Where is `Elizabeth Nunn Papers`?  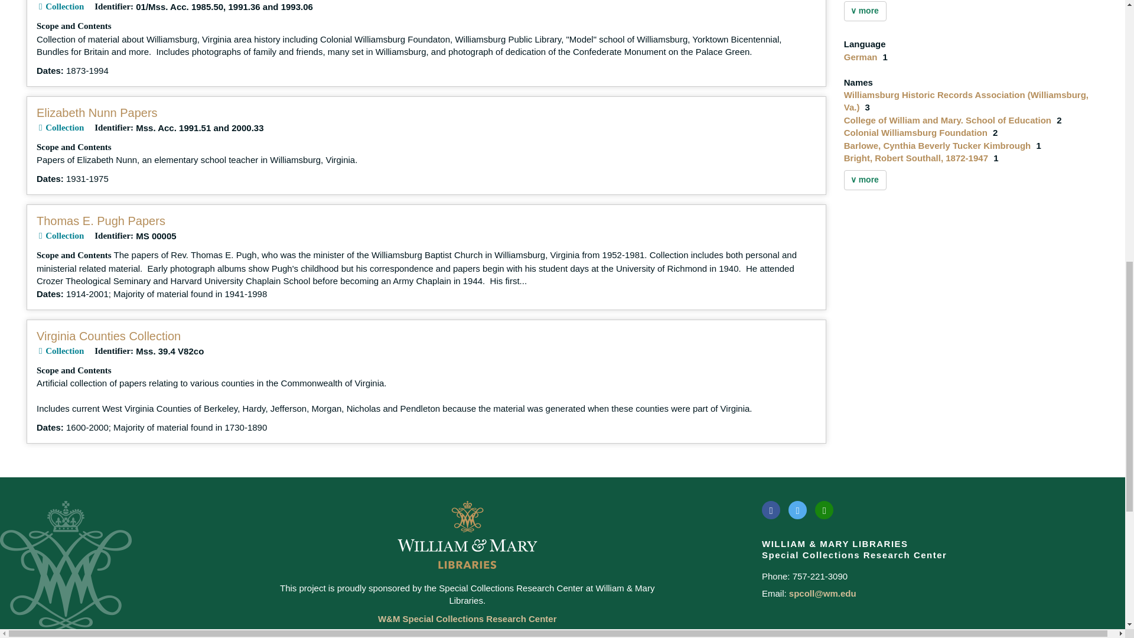 Elizabeth Nunn Papers is located at coordinates (97, 112).